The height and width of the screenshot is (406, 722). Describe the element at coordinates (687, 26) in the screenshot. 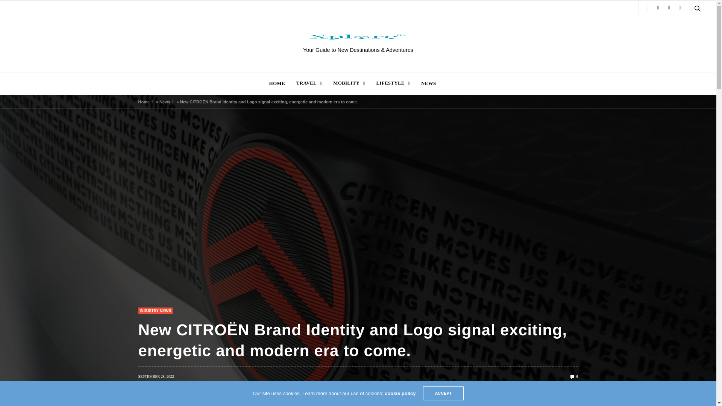

I see `Search` at that location.